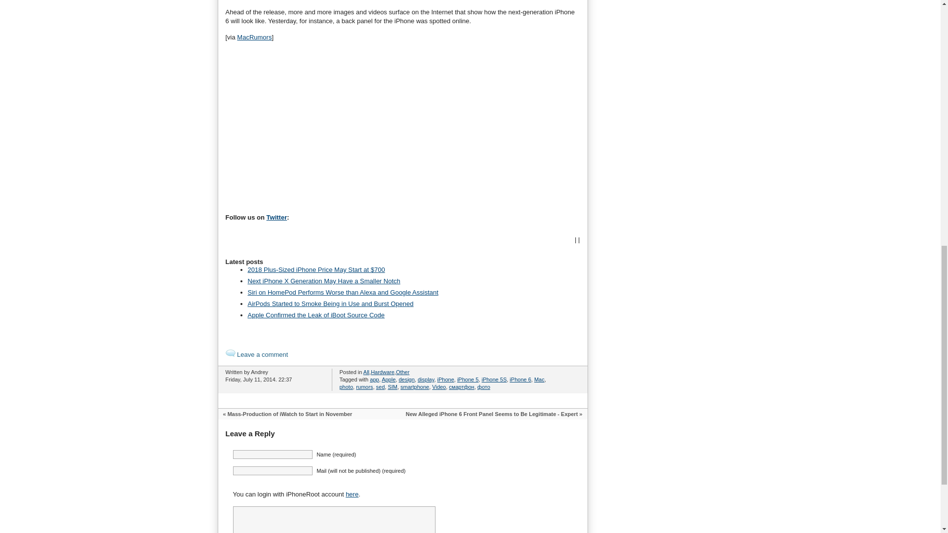  Describe the element at coordinates (347, 386) in the screenshot. I see `photo` at that location.